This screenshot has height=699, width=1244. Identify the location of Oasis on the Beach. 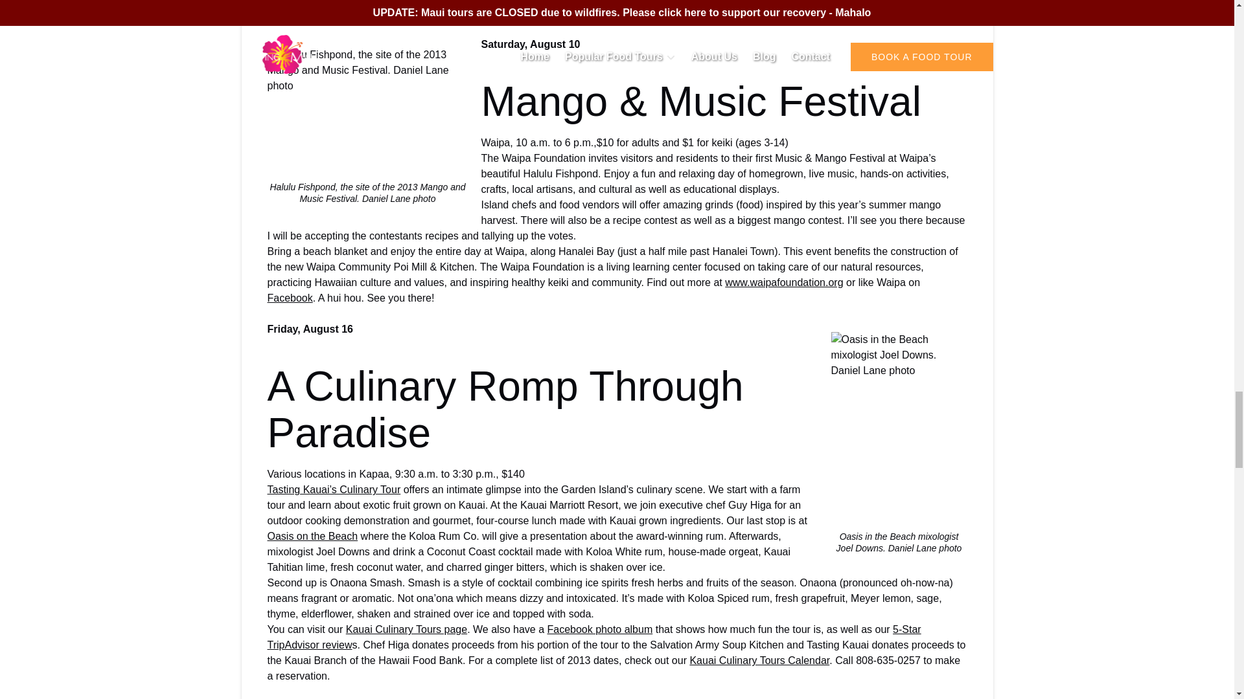
(312, 536).